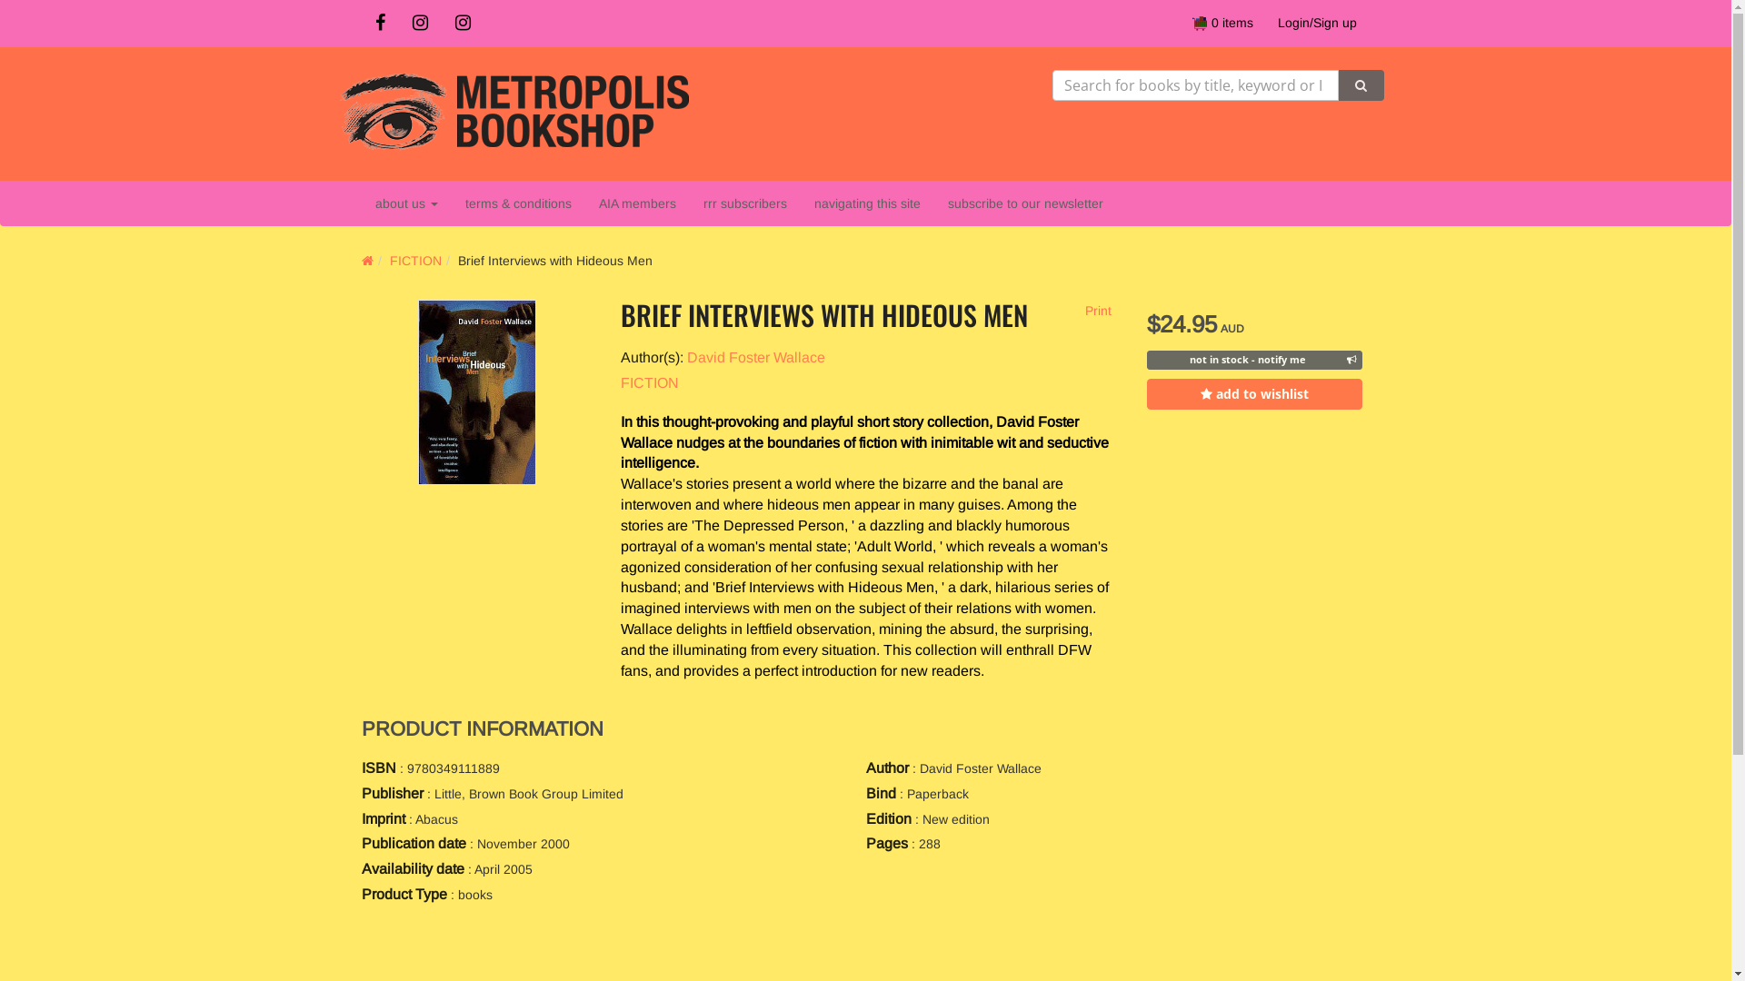 The width and height of the screenshot is (1745, 981). What do you see at coordinates (1316, 23) in the screenshot?
I see `Login/Sign up` at bounding box center [1316, 23].